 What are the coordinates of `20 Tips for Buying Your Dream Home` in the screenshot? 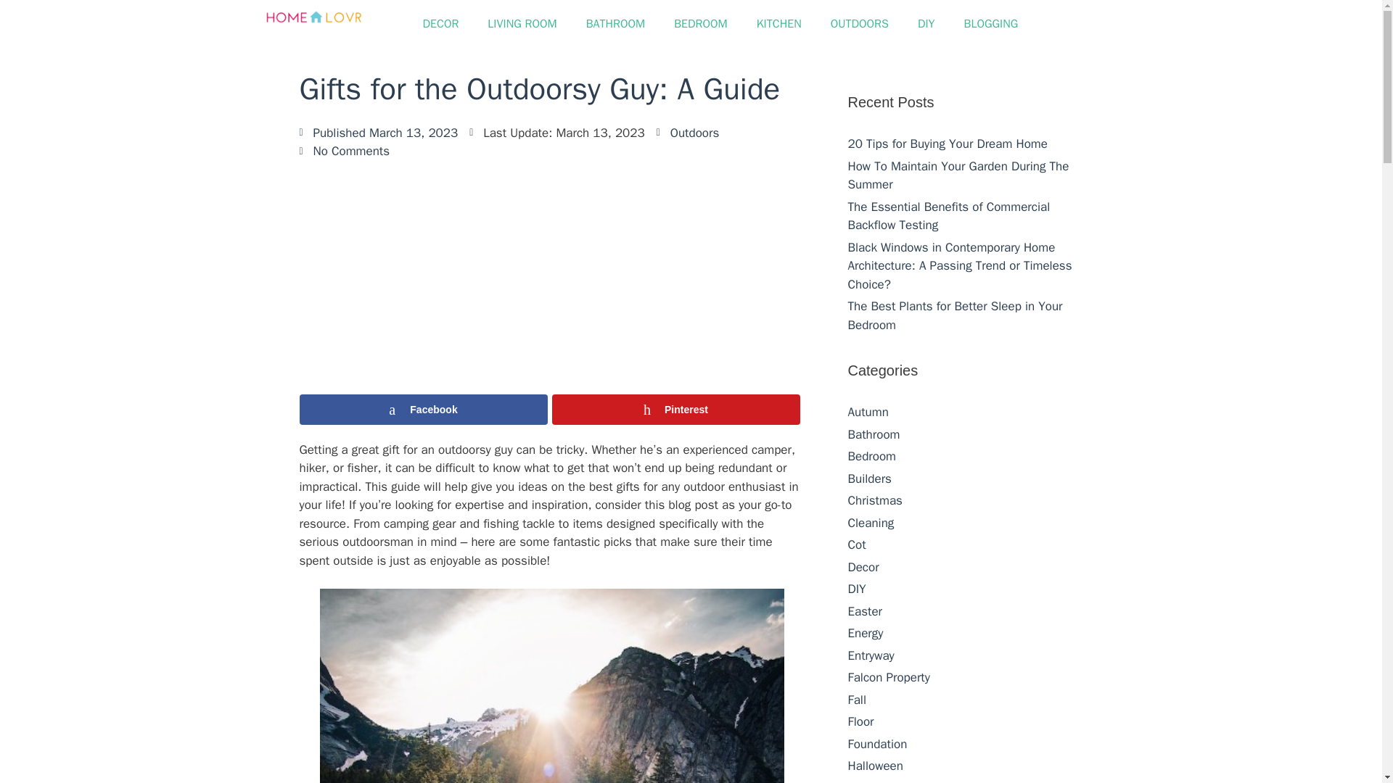 It's located at (947, 144).